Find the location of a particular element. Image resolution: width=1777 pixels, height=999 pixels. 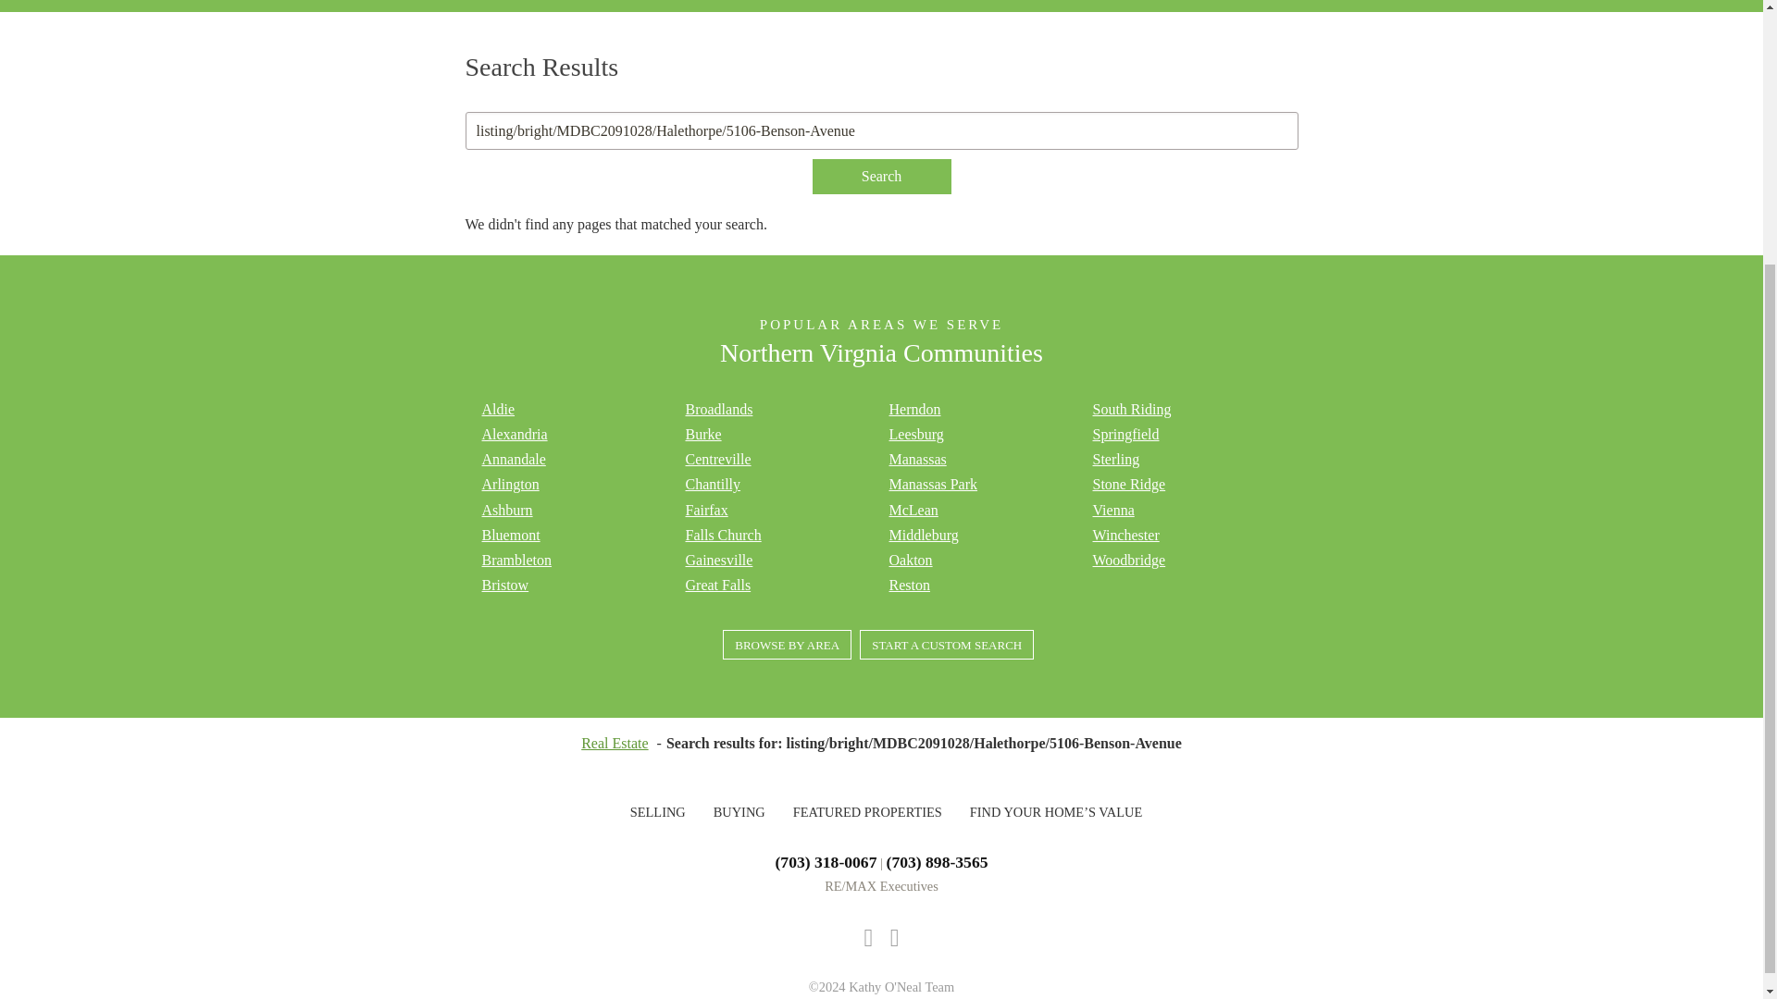

South Riding is located at coordinates (1131, 409).